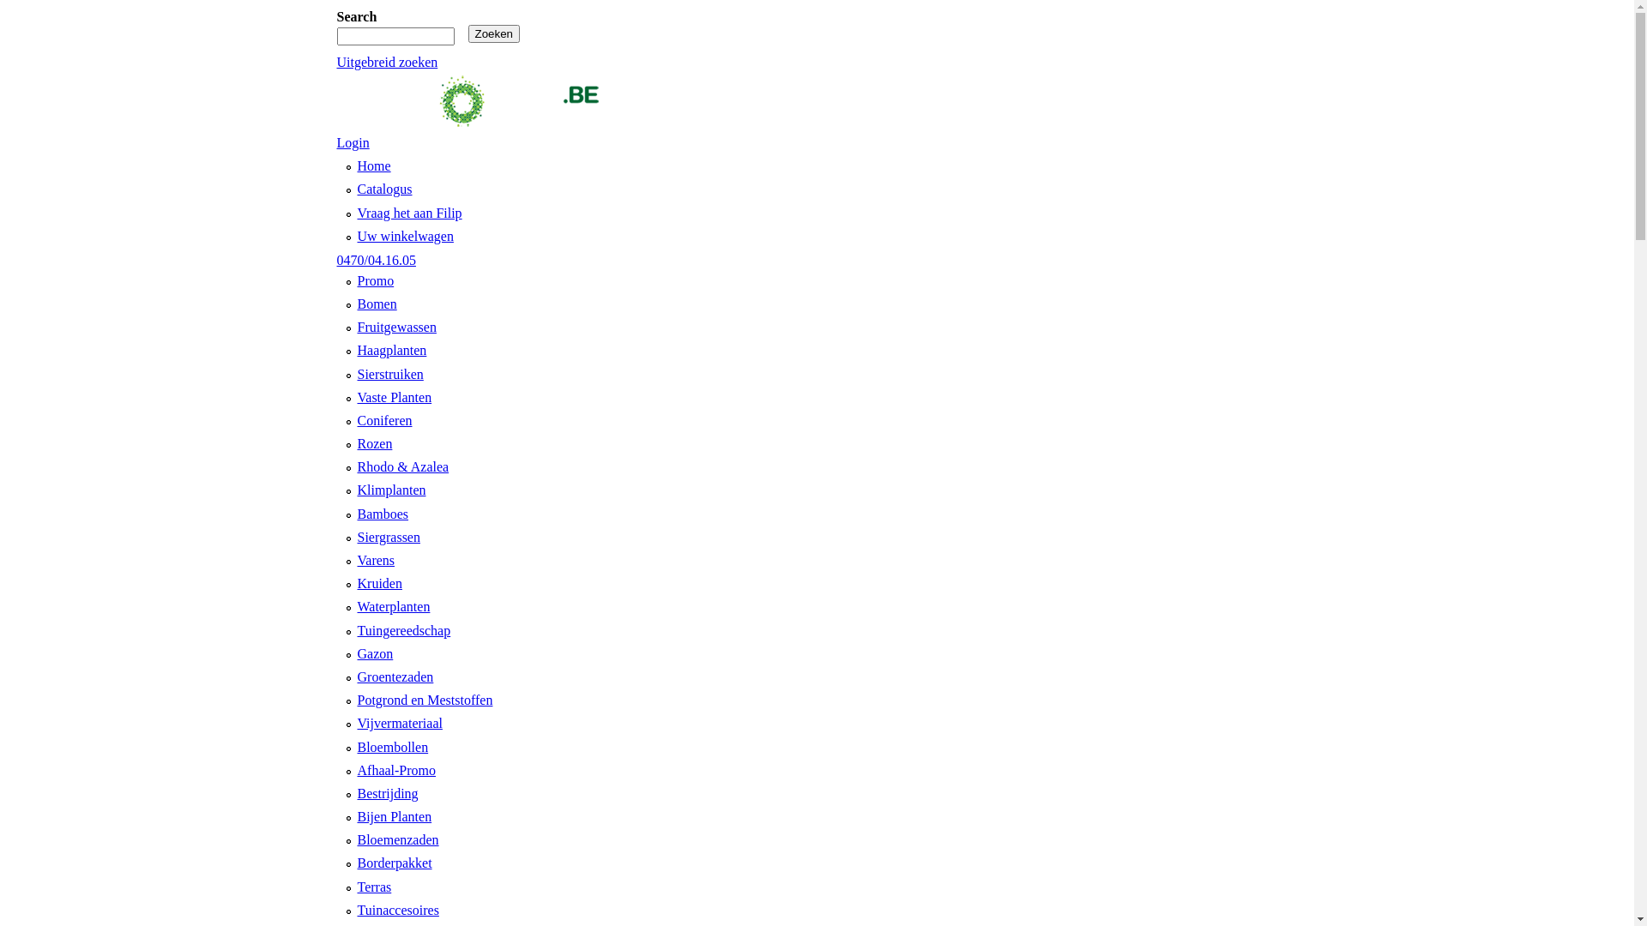 Image resolution: width=1647 pixels, height=926 pixels. What do you see at coordinates (391, 490) in the screenshot?
I see `Klimplanten` at bounding box center [391, 490].